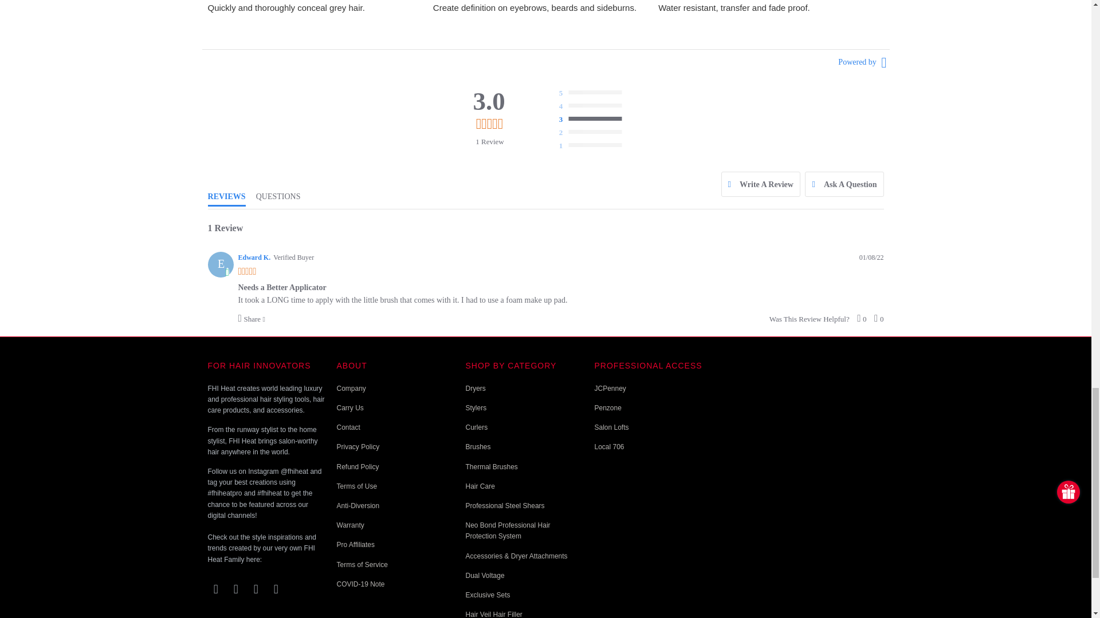 The image size is (1100, 618). I want to click on FHI Heat Pro on Facebook, so click(236, 589).